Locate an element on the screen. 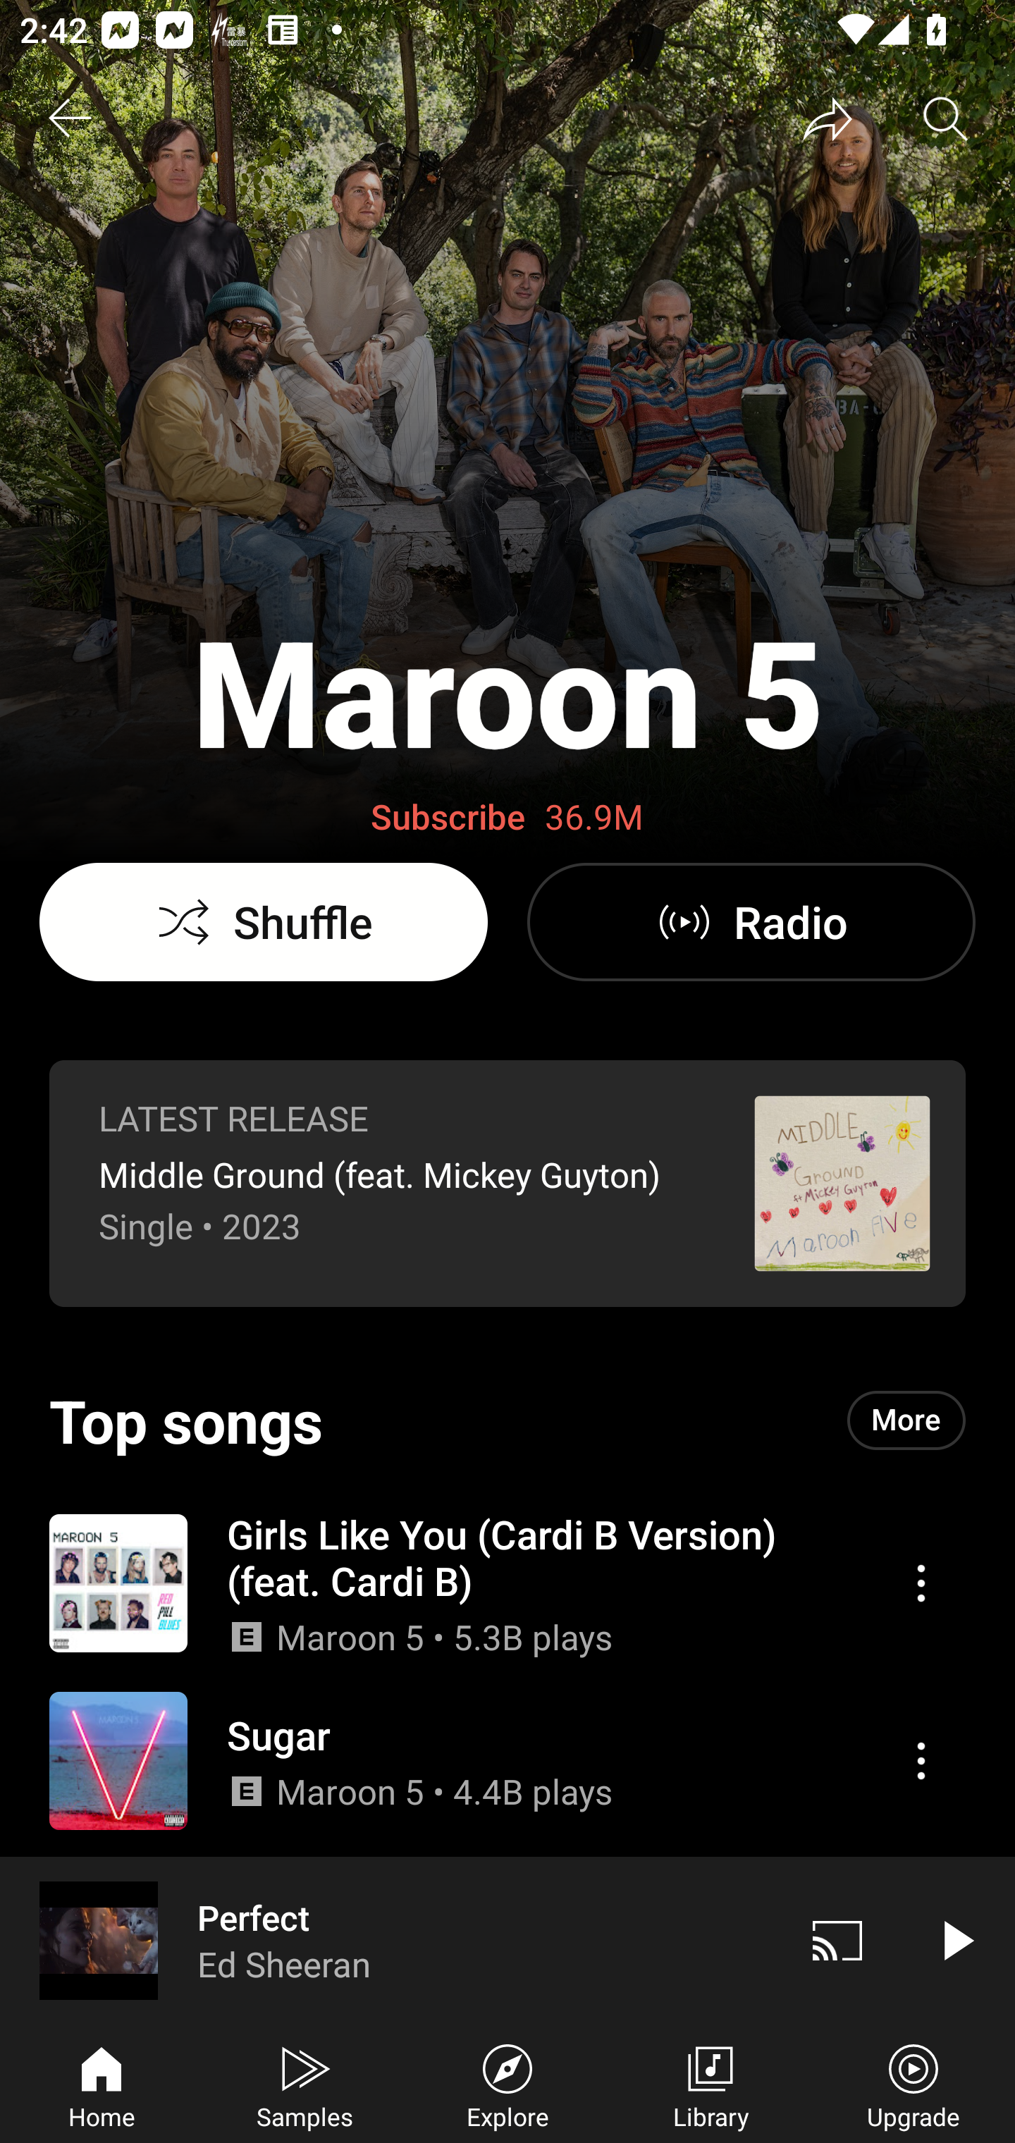  Samples is located at coordinates (304, 2084).